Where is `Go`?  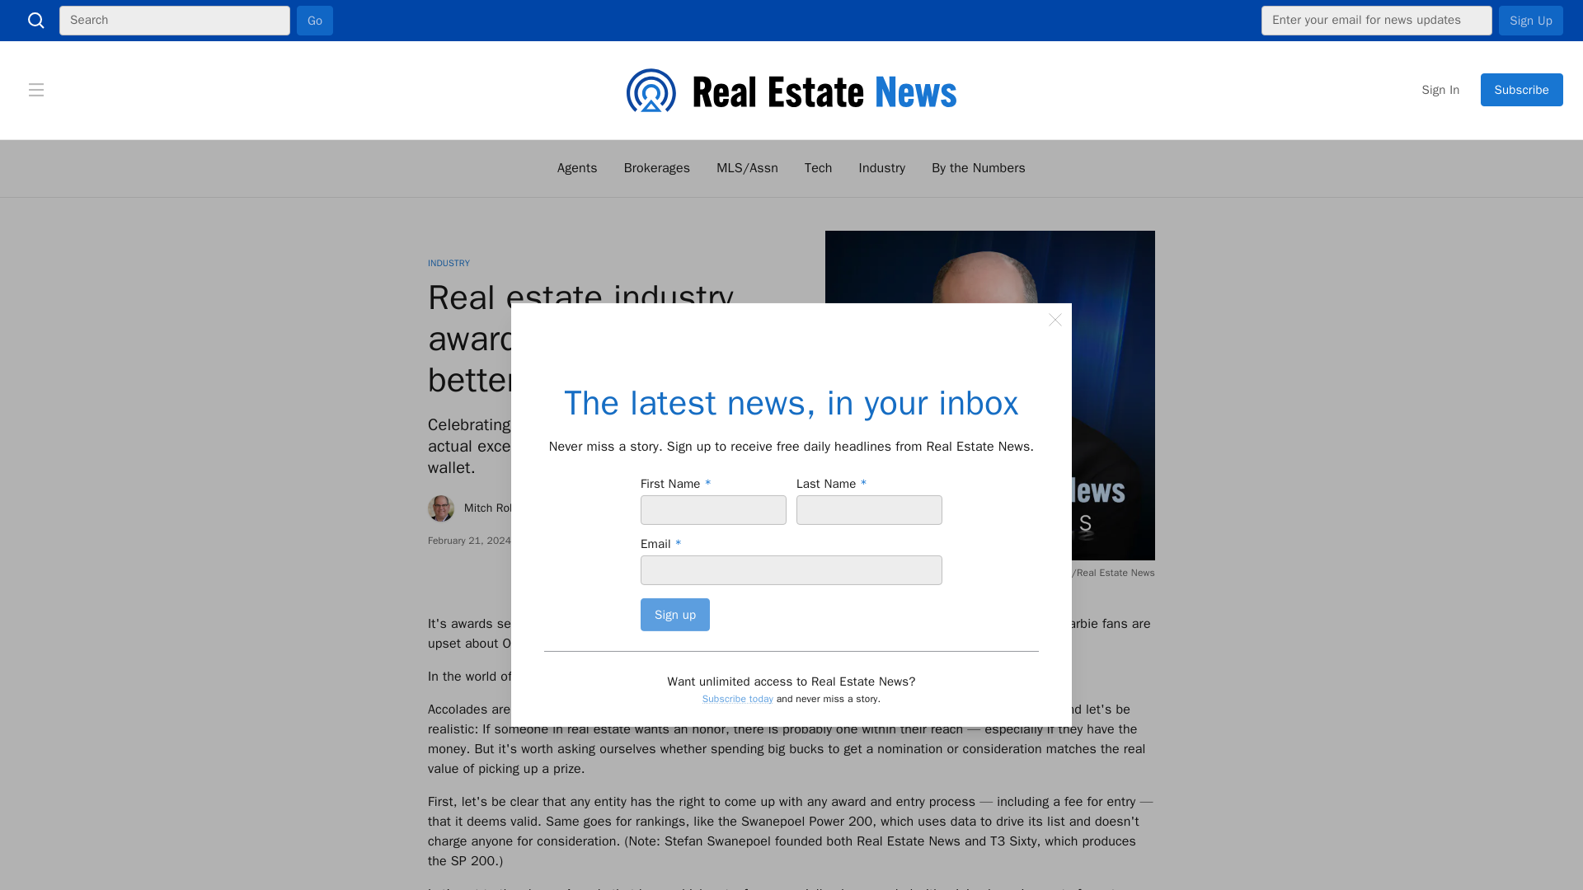
Go is located at coordinates (315, 20).